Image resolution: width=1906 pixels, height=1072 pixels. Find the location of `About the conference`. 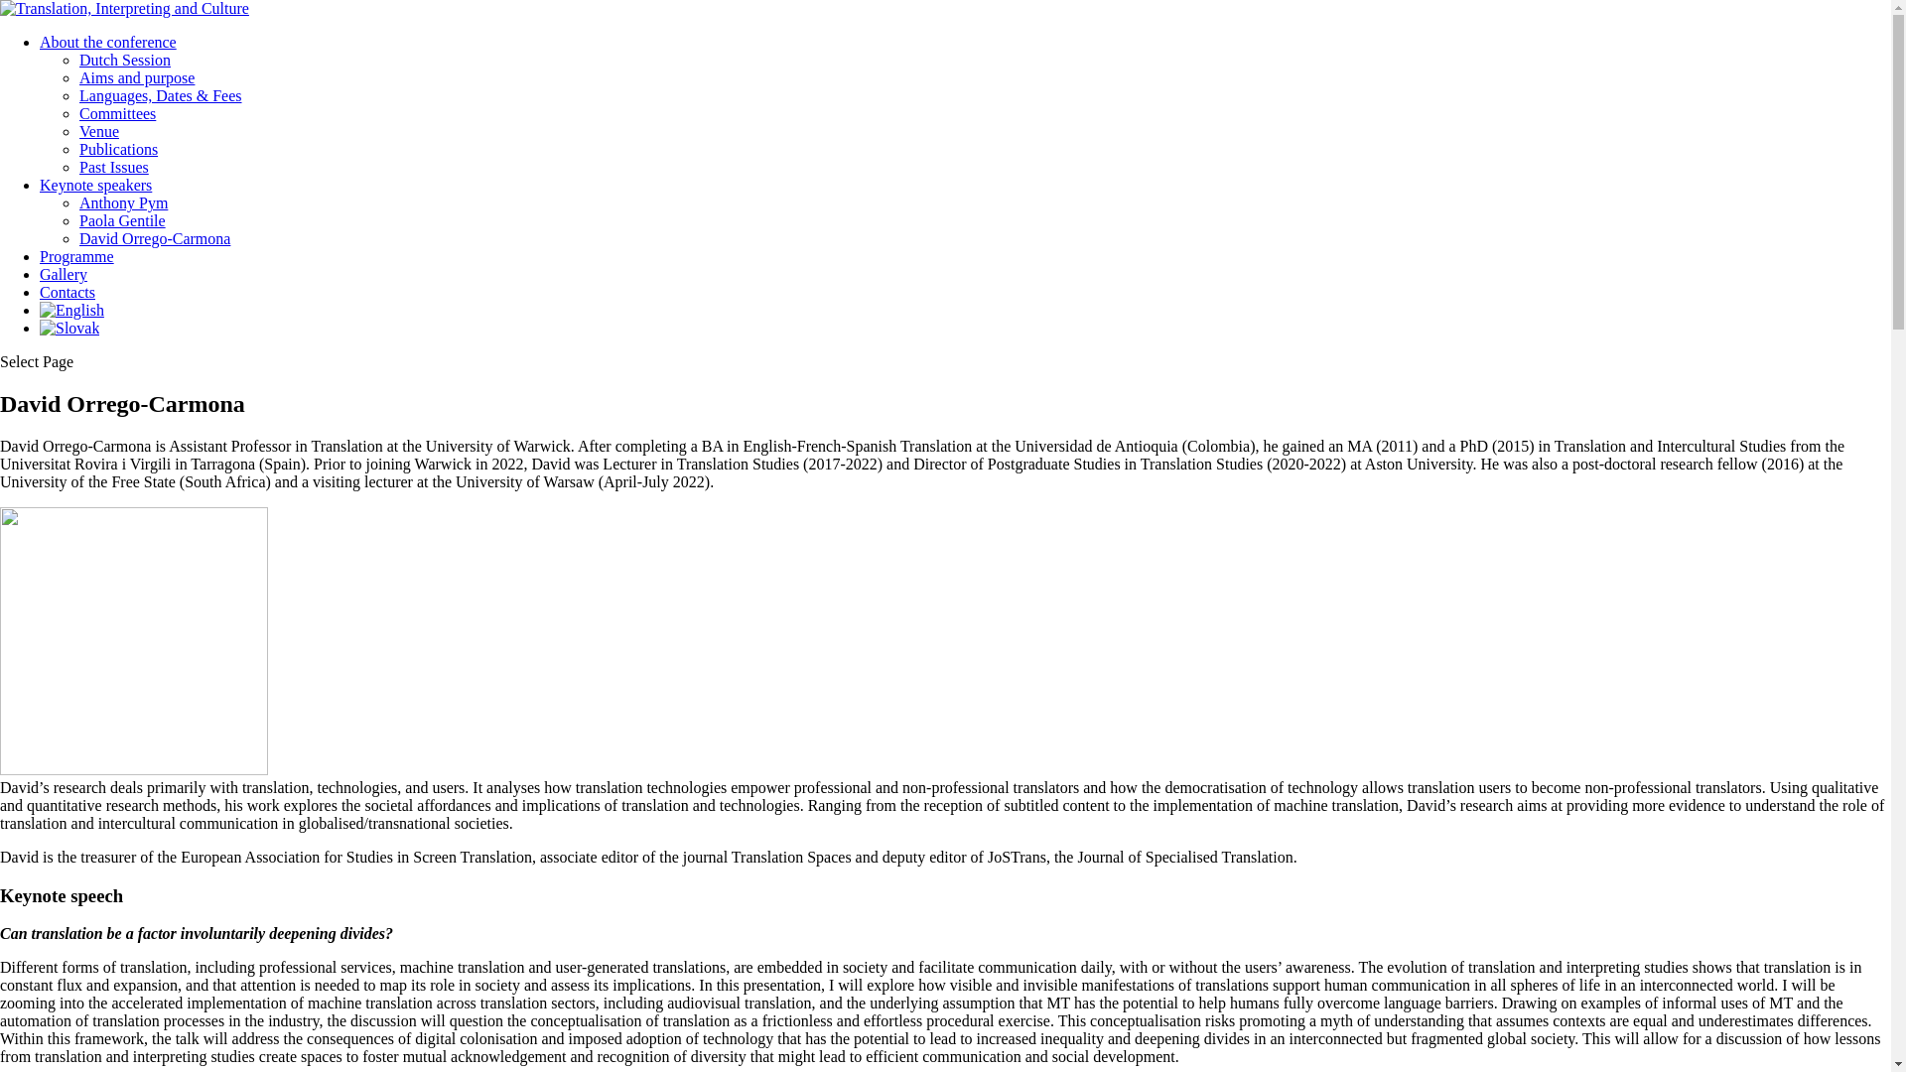

About the conference is located at coordinates (108, 42).